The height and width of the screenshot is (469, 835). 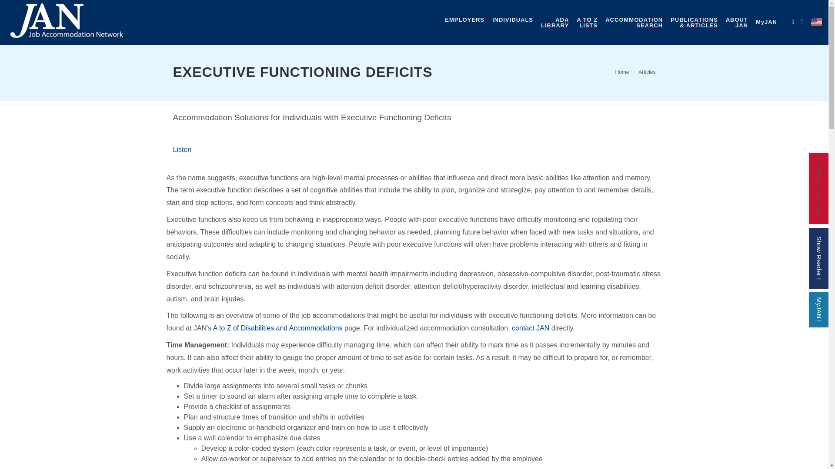 What do you see at coordinates (464, 20) in the screenshot?
I see `EMPLOYERS` at bounding box center [464, 20].